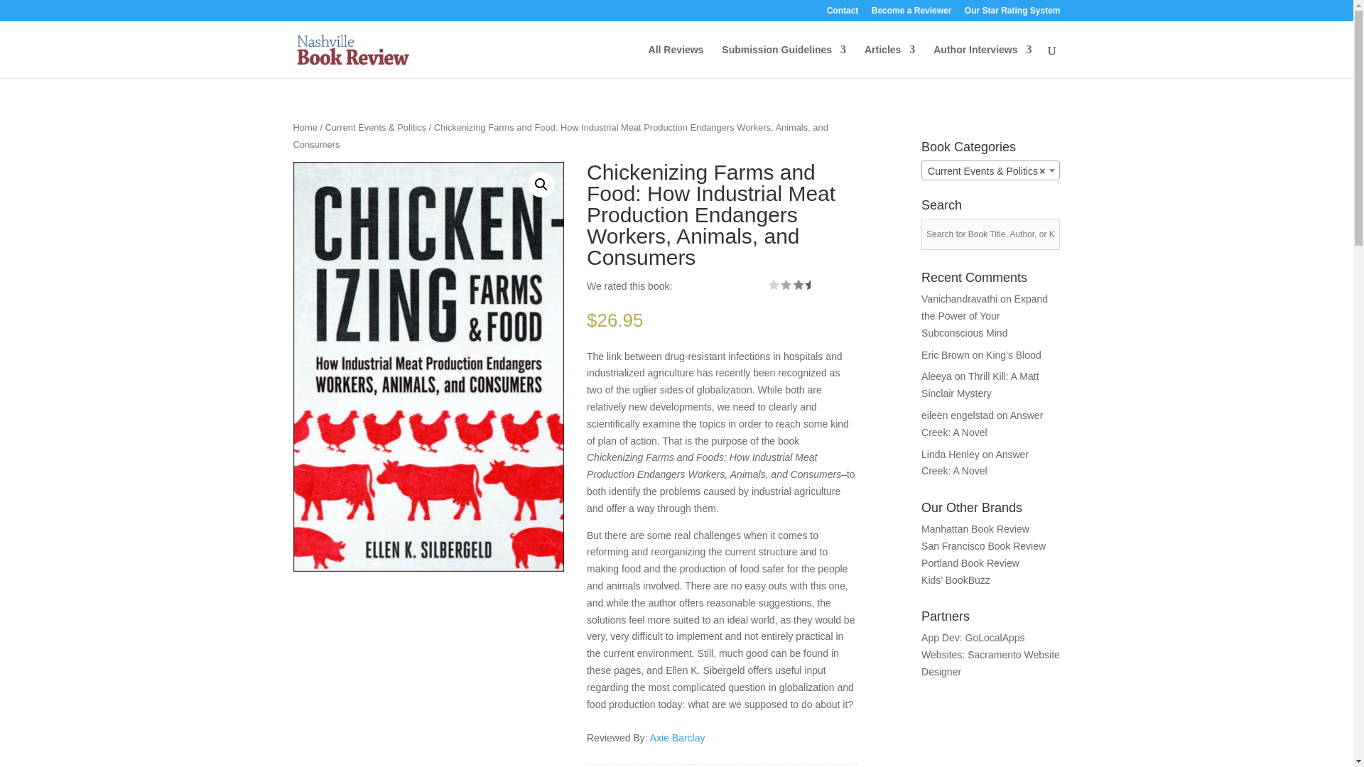 This screenshot has width=1364, height=767. I want to click on Become a Reviewer, so click(911, 13).